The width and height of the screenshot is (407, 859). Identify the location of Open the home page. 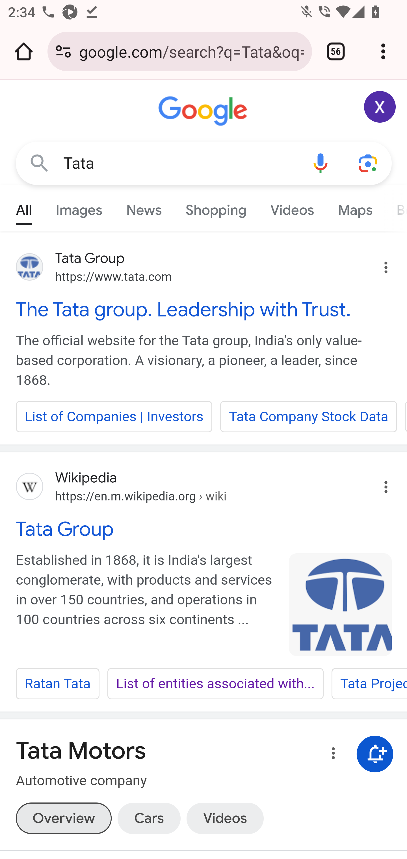
(24, 51).